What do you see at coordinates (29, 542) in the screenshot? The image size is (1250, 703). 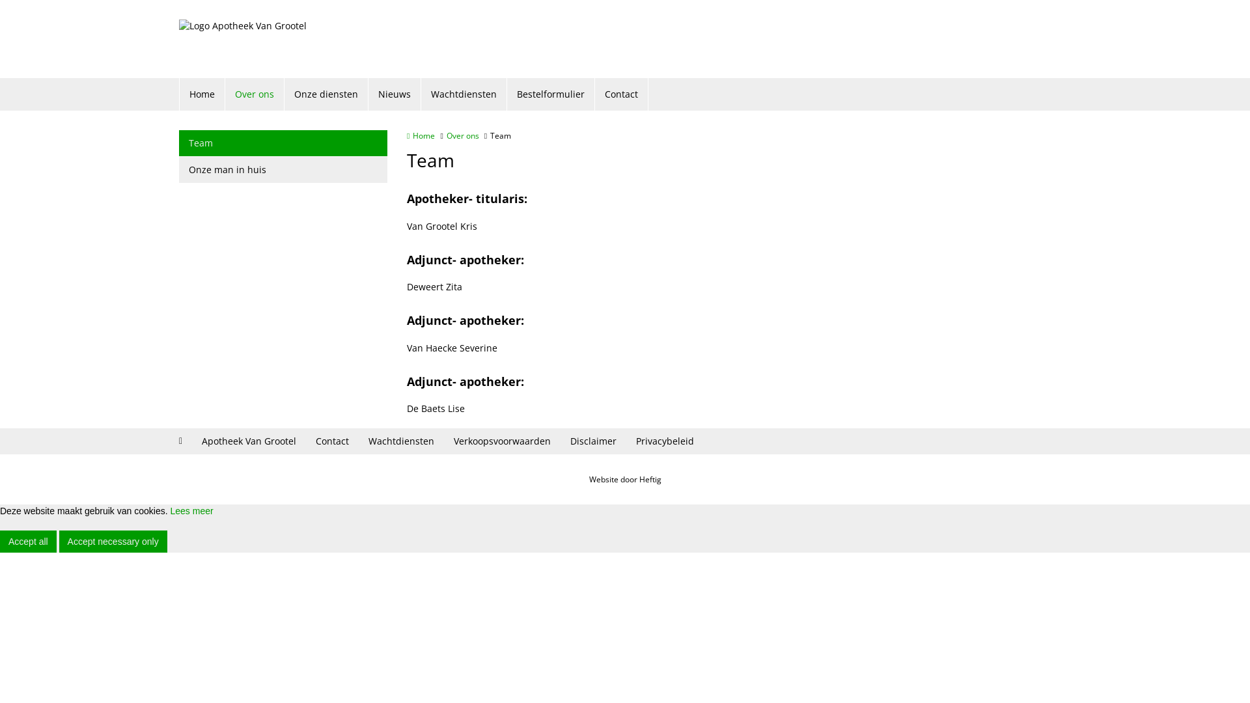 I see `Accept all` at bounding box center [29, 542].